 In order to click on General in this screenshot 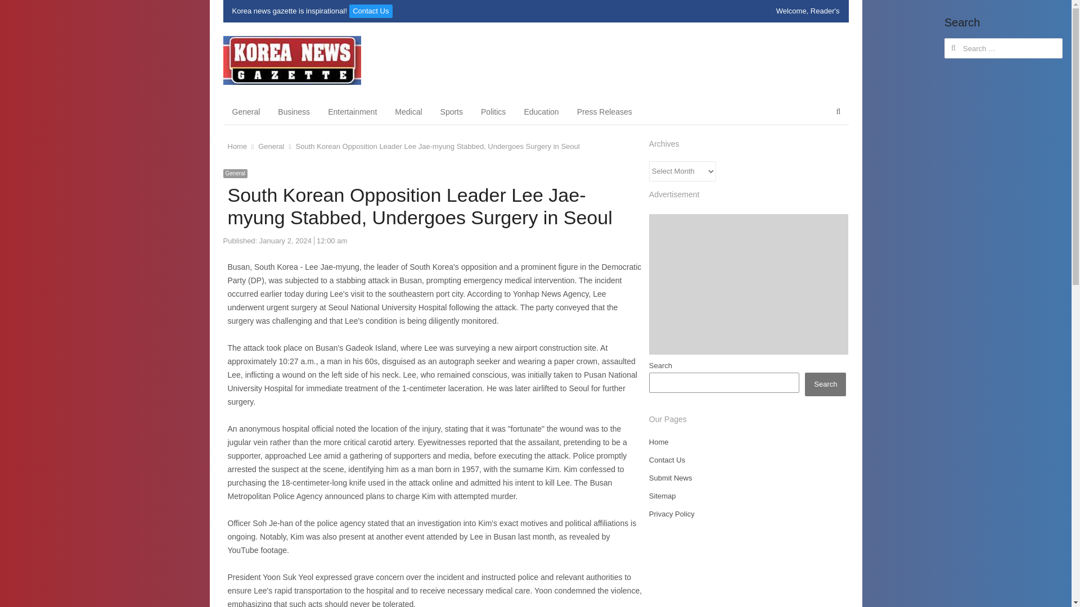, I will do `click(271, 146)`.